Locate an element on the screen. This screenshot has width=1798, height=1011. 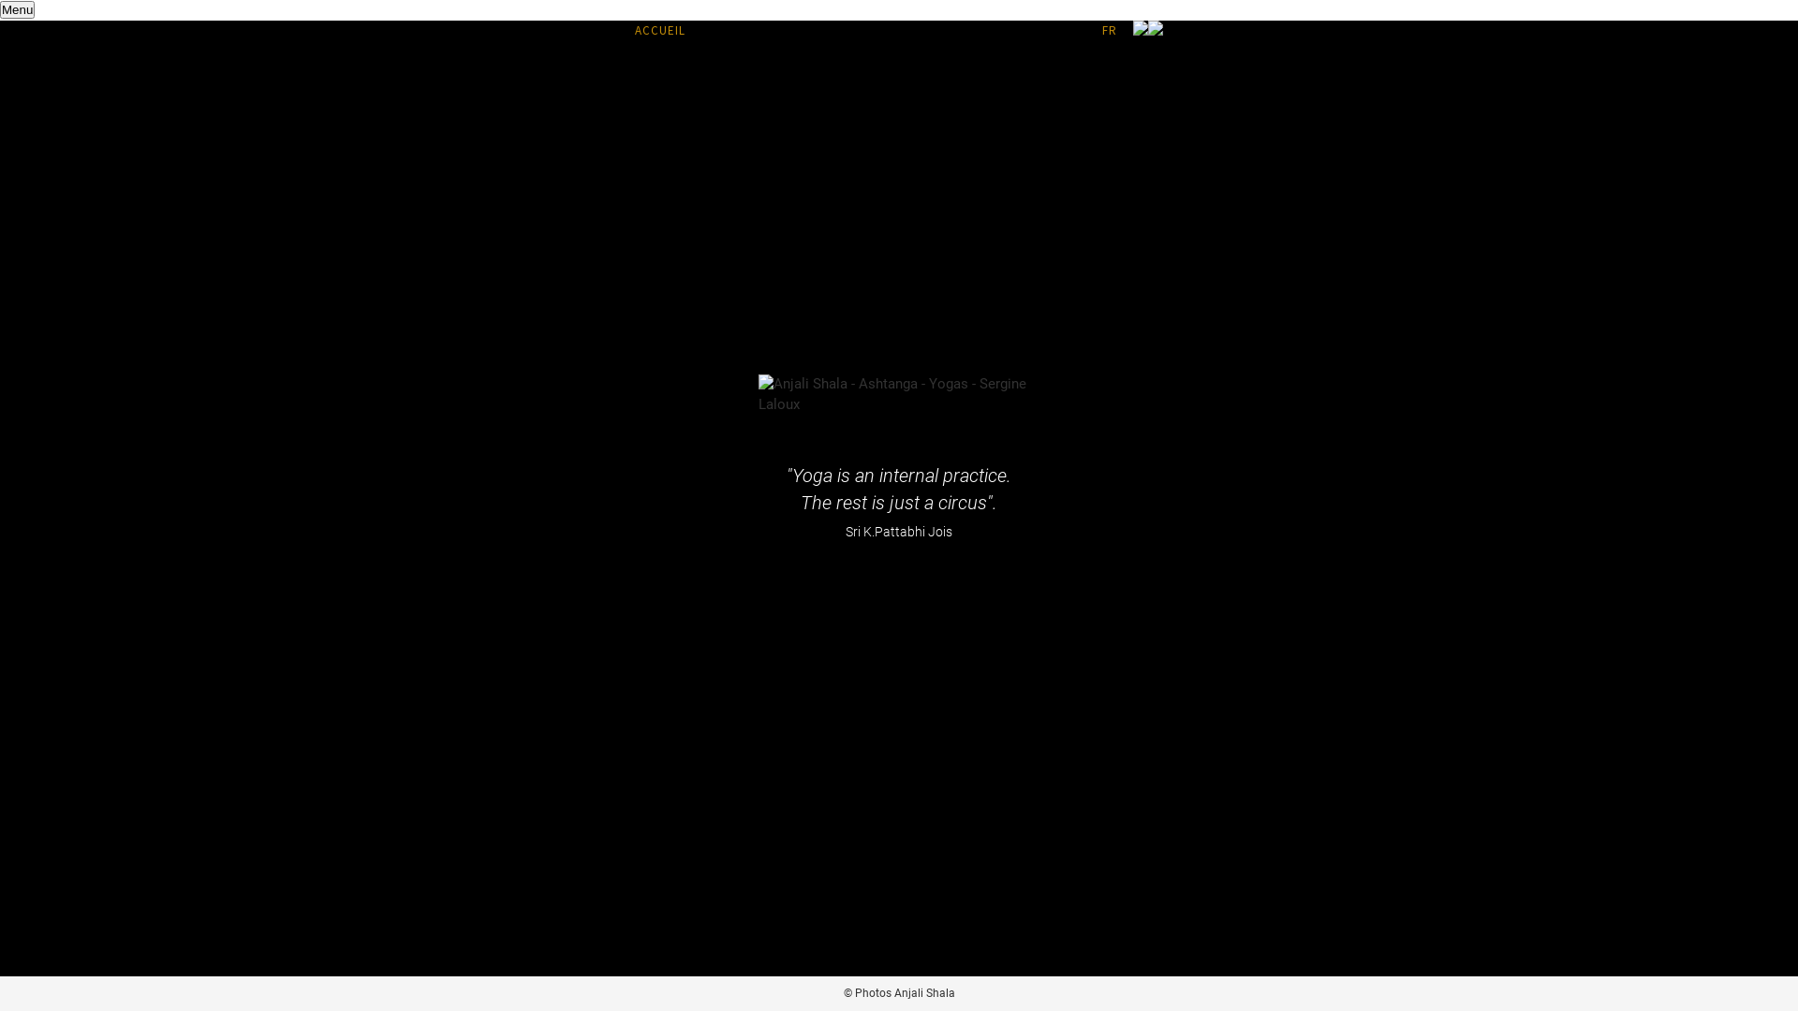
ACCUEIL is located at coordinates (660, 30).